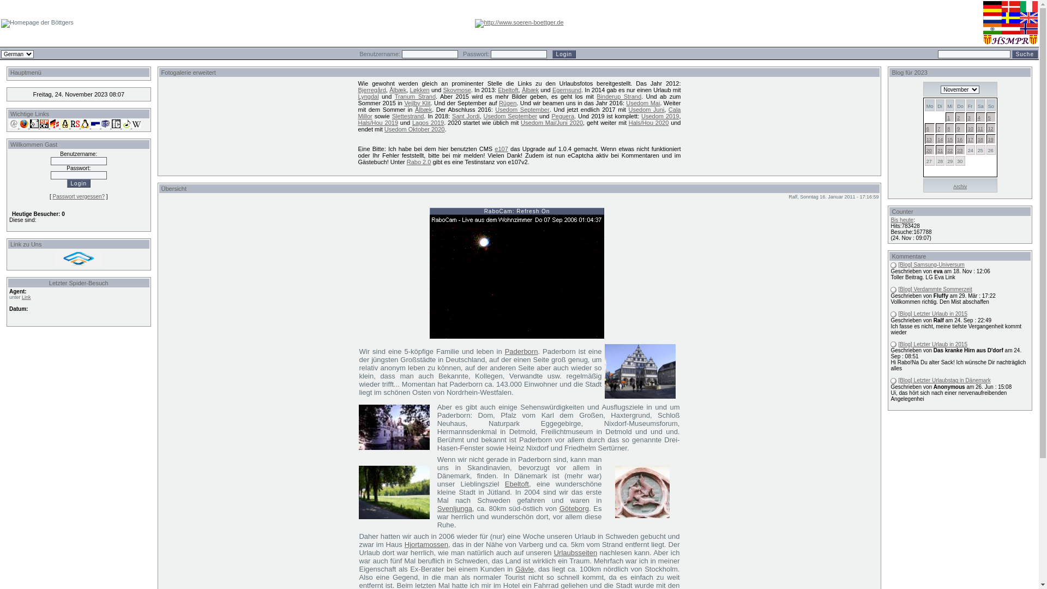  What do you see at coordinates (79, 183) in the screenshot?
I see `Login` at bounding box center [79, 183].